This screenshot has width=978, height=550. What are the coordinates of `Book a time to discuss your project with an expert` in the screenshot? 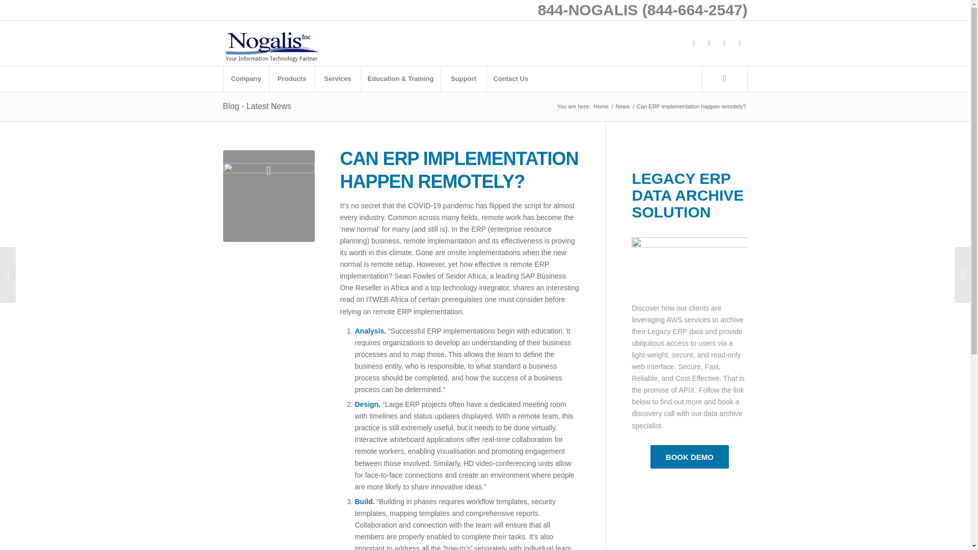 It's located at (689, 457).